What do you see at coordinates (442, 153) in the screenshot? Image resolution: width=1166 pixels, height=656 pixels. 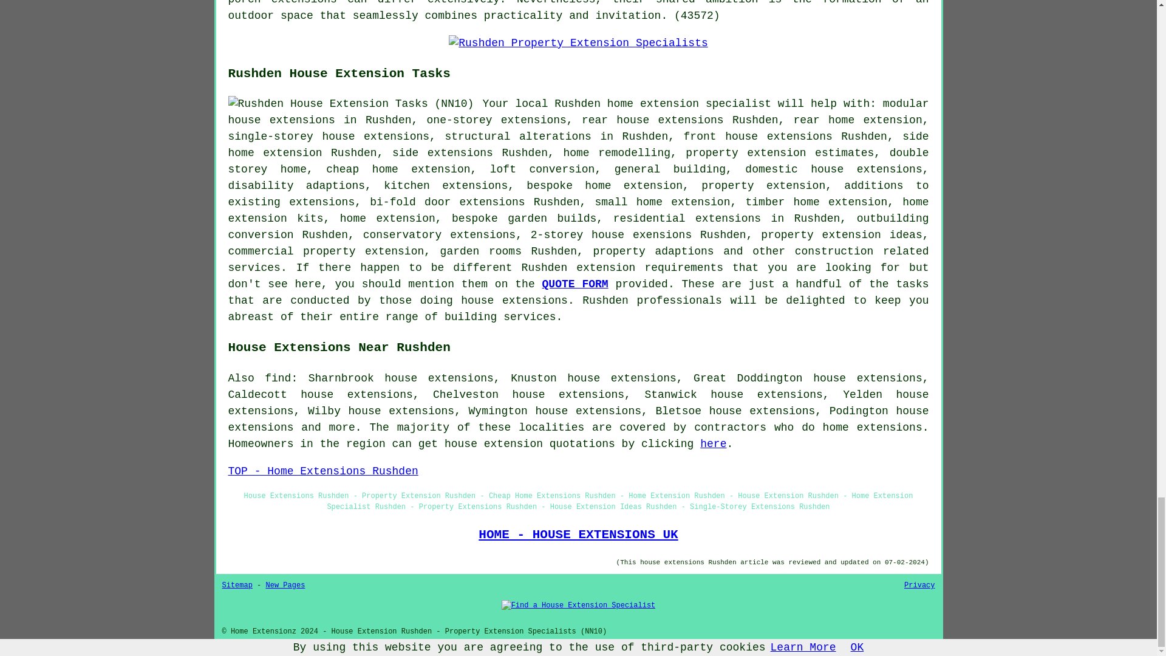 I see `side extensions` at bounding box center [442, 153].